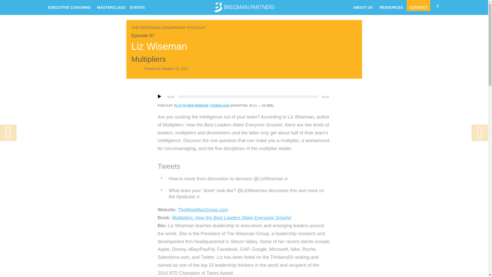 The width and height of the screenshot is (492, 277). What do you see at coordinates (418, 6) in the screenshot?
I see `CONTACT` at bounding box center [418, 6].